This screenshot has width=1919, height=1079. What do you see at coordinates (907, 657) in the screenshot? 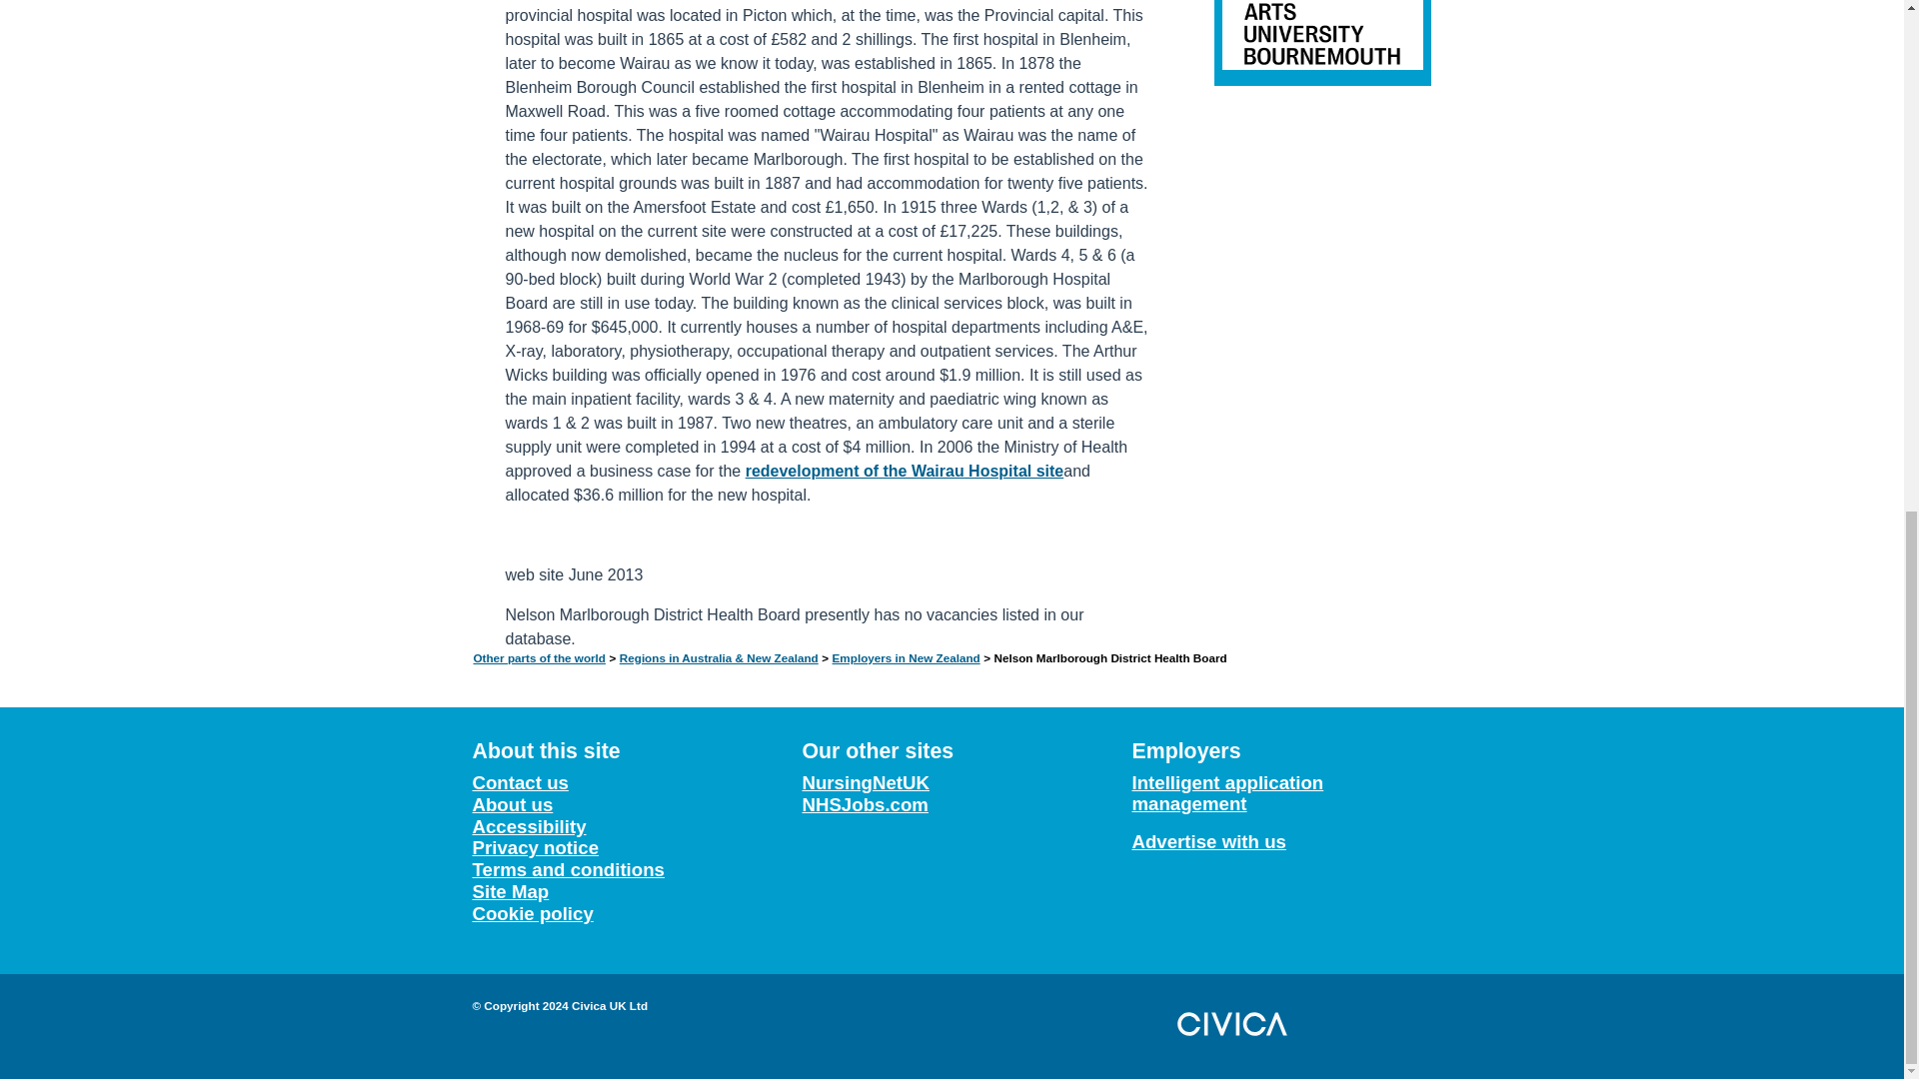
I see `Go back to Employers in New Zealand` at bounding box center [907, 657].